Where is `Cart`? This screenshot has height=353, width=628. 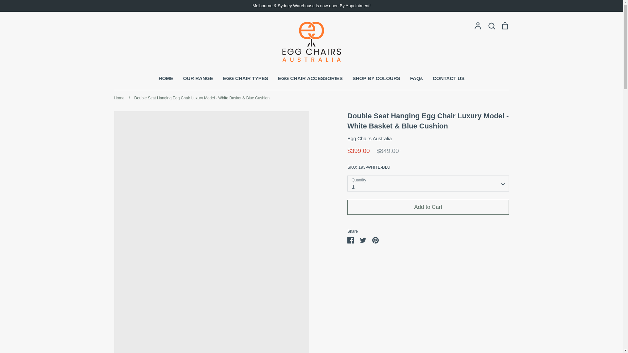
Cart is located at coordinates (504, 25).